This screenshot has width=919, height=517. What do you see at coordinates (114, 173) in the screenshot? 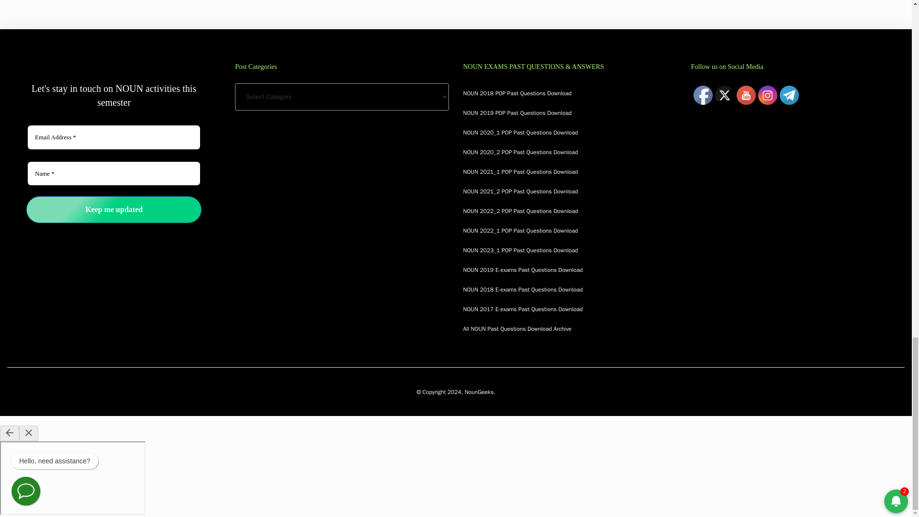
I see `Name` at bounding box center [114, 173].